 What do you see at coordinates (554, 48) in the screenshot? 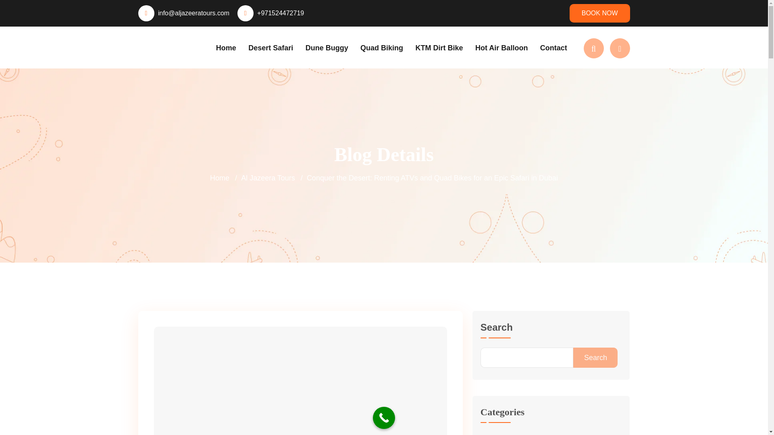
I see `Contact` at bounding box center [554, 48].